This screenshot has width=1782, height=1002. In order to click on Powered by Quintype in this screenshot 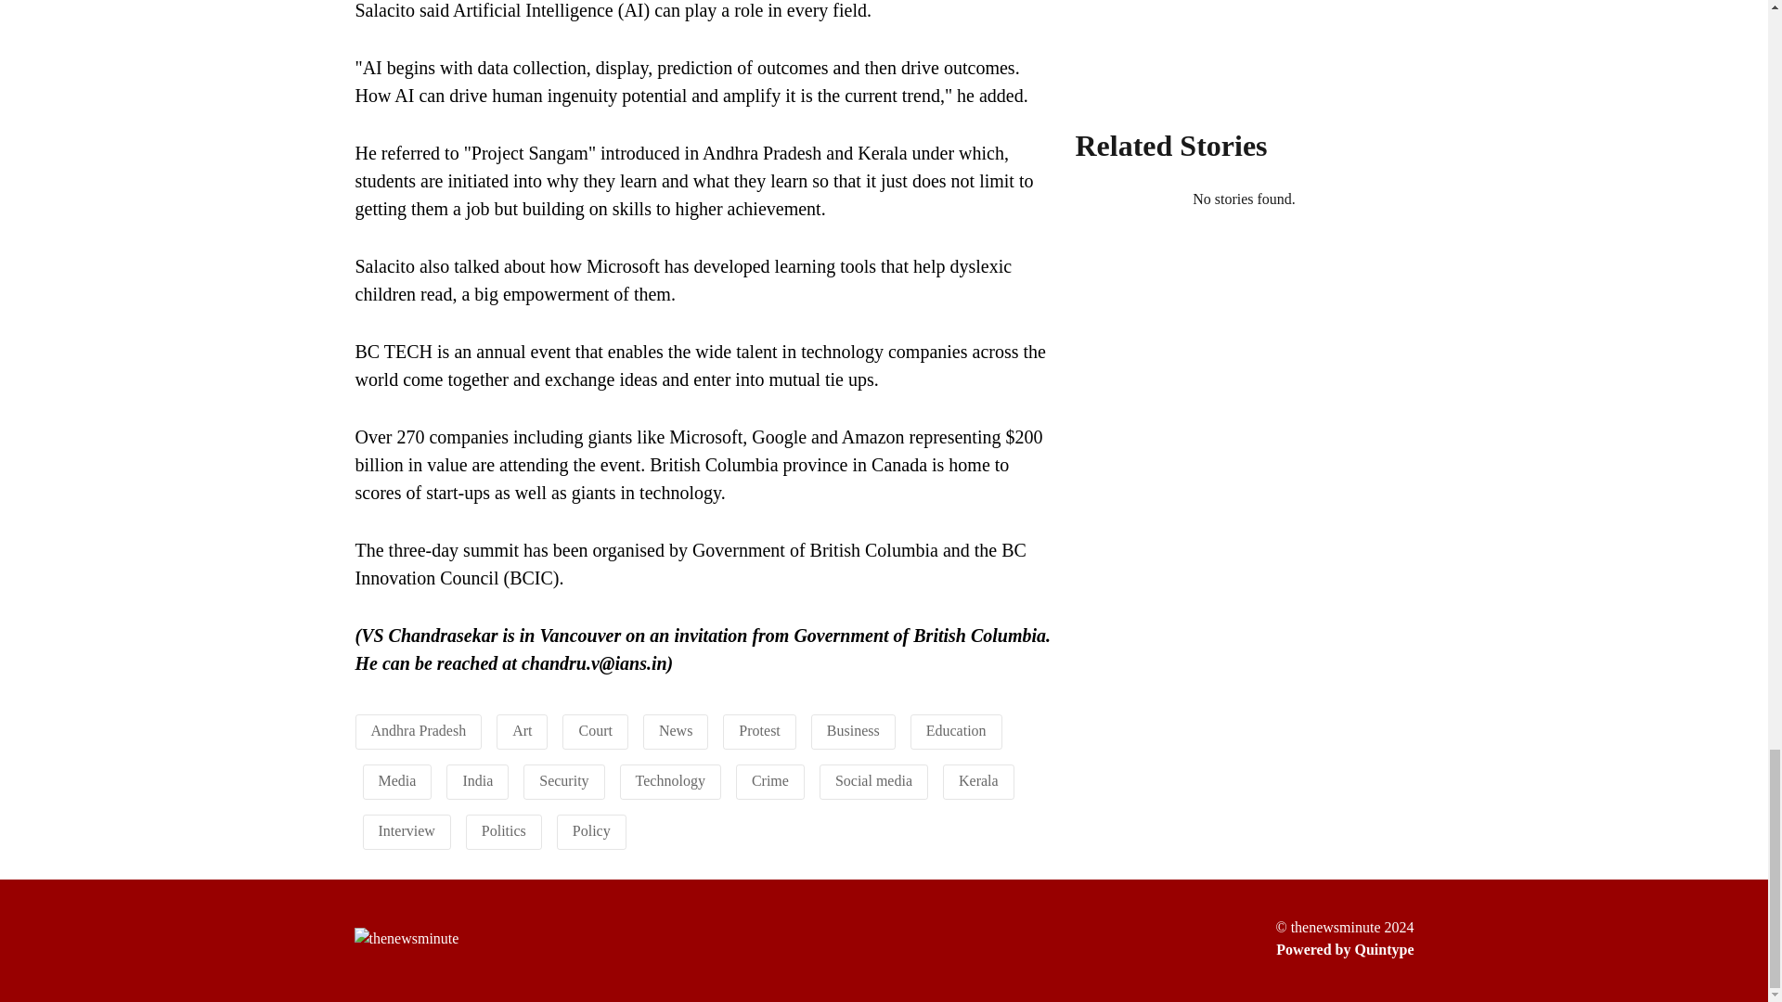, I will do `click(1344, 949)`.